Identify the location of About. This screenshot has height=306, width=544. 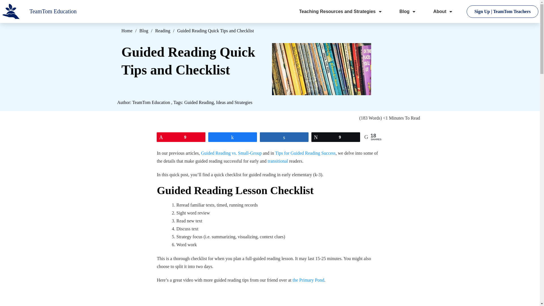
(443, 11).